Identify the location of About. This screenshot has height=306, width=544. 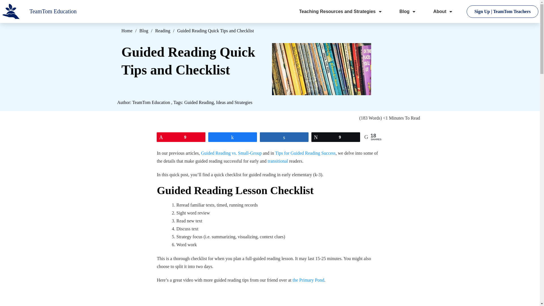
(443, 11).